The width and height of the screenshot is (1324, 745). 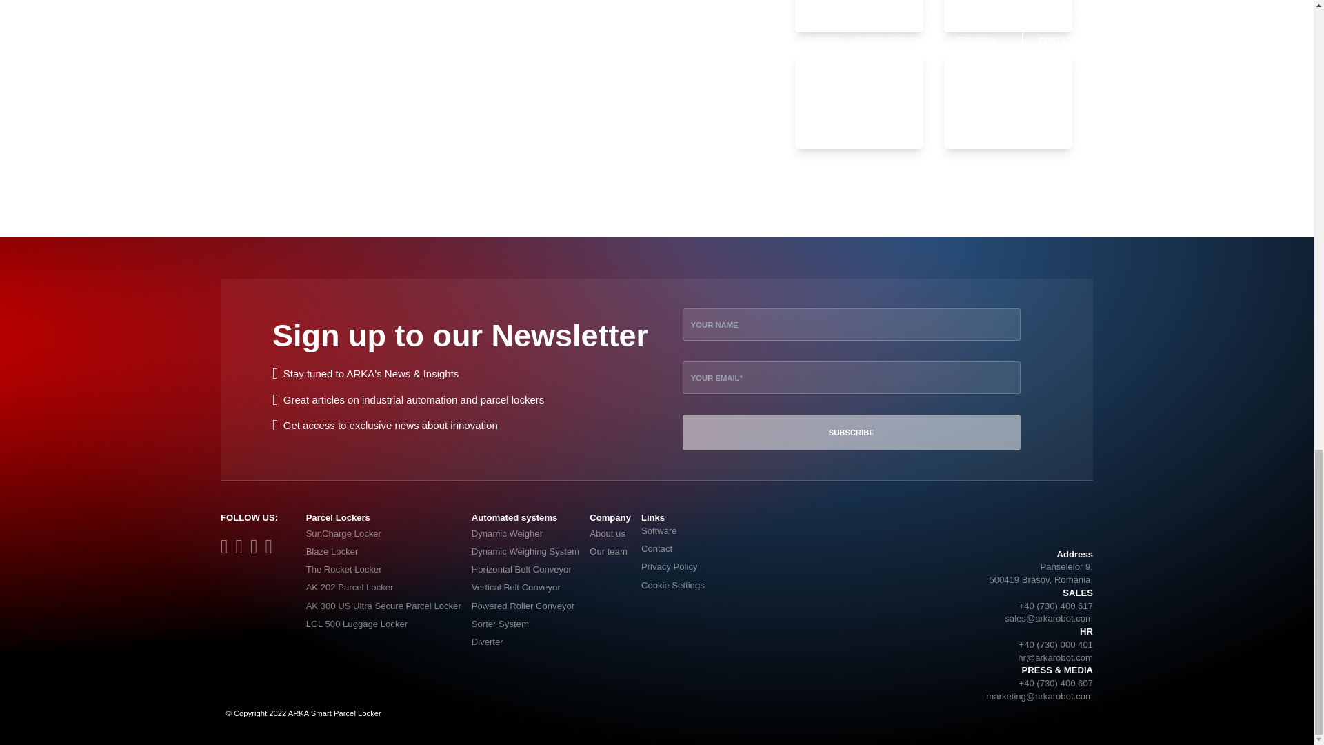 I want to click on Follow us on Instagram, so click(x=243, y=549).